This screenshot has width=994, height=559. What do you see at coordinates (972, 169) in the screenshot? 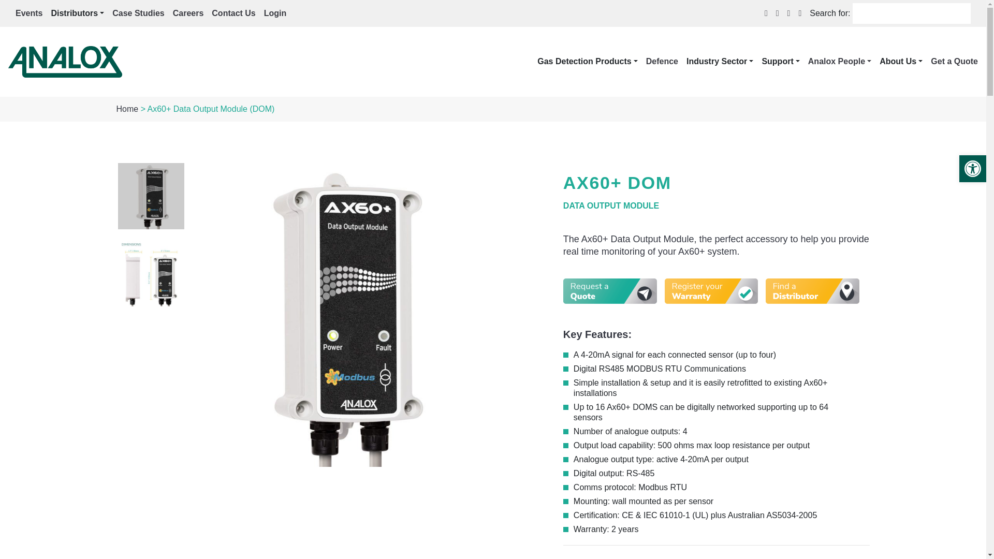
I see `Accessibility Tools` at bounding box center [972, 169].